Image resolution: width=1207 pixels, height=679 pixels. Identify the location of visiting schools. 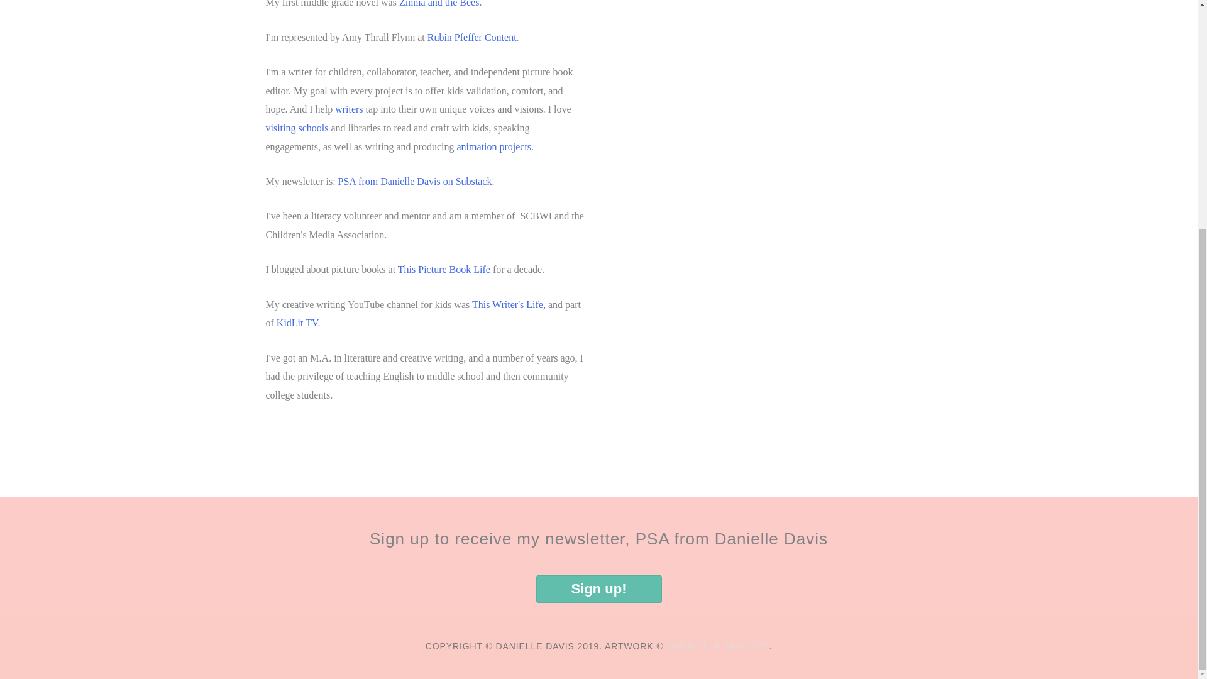
(297, 128).